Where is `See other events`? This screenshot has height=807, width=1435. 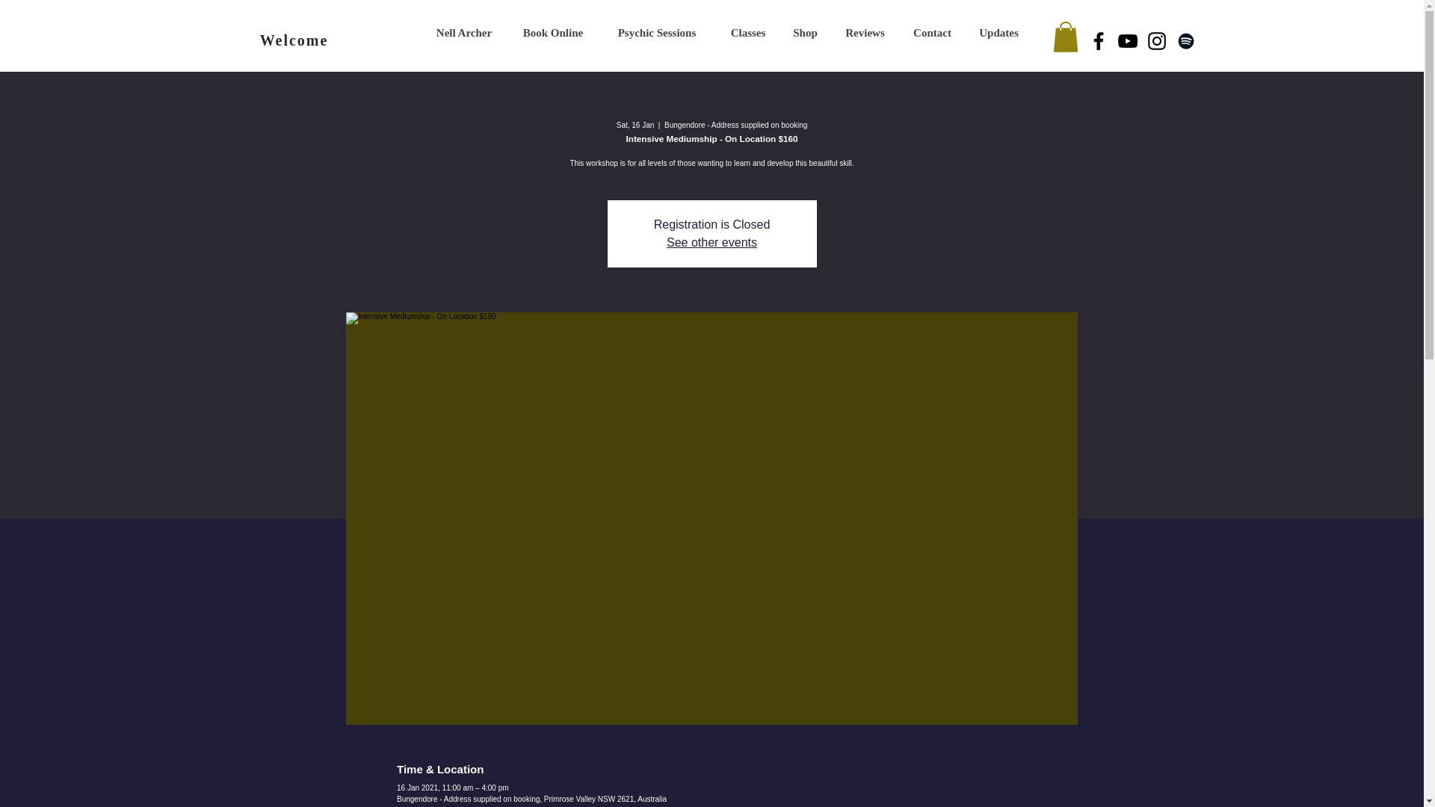 See other events is located at coordinates (712, 242).